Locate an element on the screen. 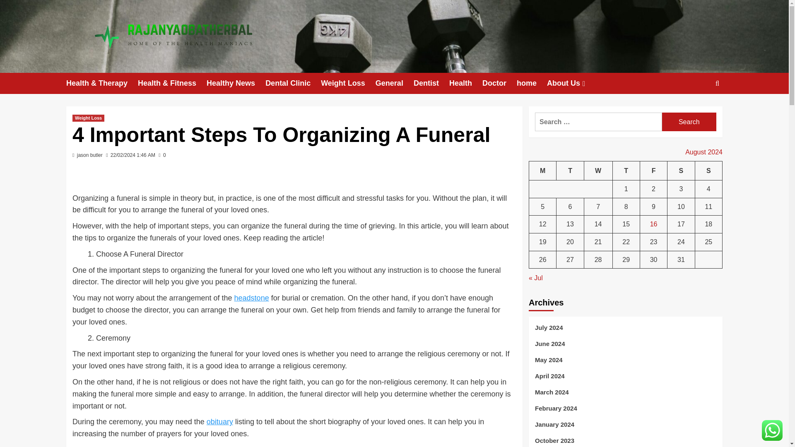 This screenshot has width=795, height=447. Dental Clinic is located at coordinates (293, 83).